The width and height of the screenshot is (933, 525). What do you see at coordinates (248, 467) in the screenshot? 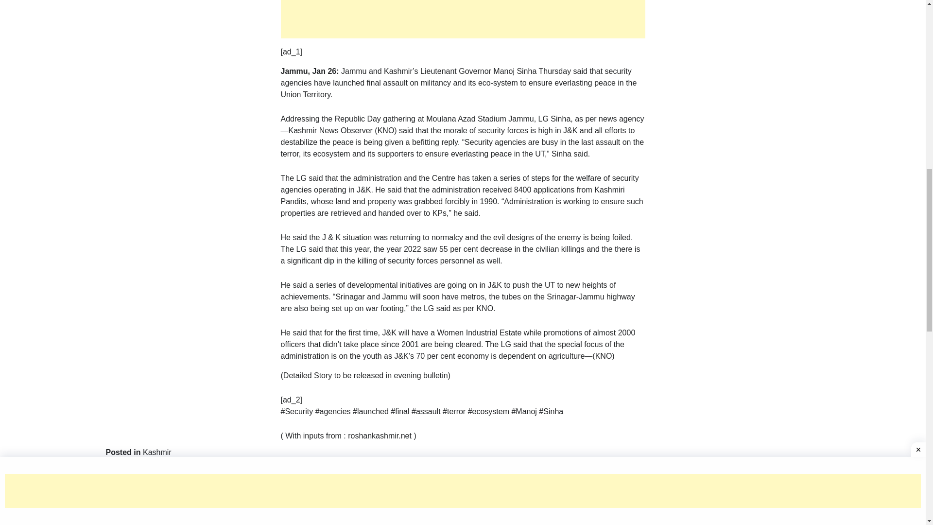
I see `final` at bounding box center [248, 467].